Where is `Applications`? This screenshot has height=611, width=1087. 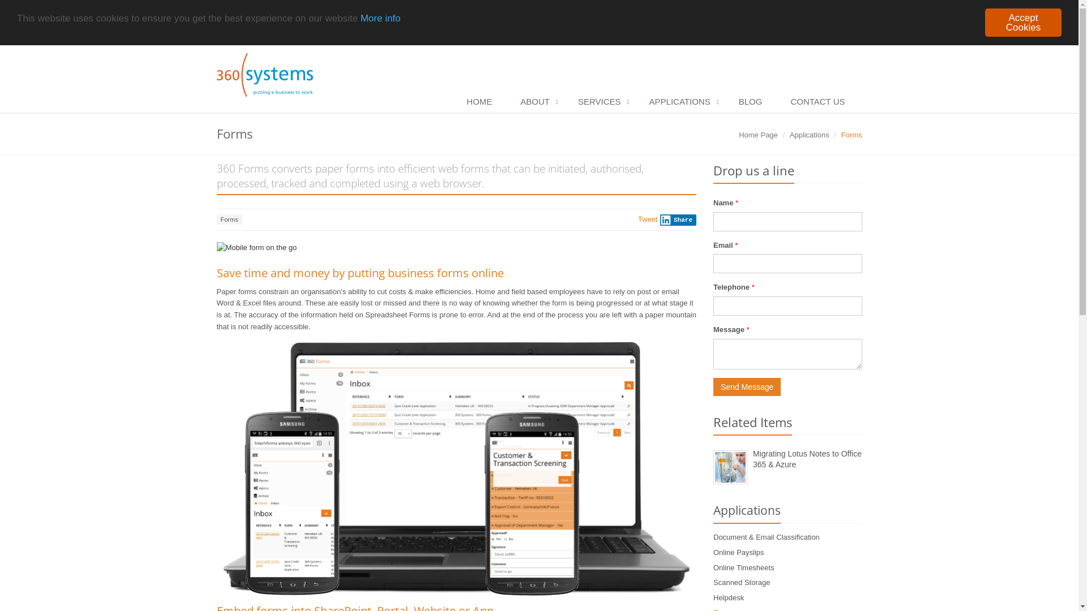 Applications is located at coordinates (810, 135).